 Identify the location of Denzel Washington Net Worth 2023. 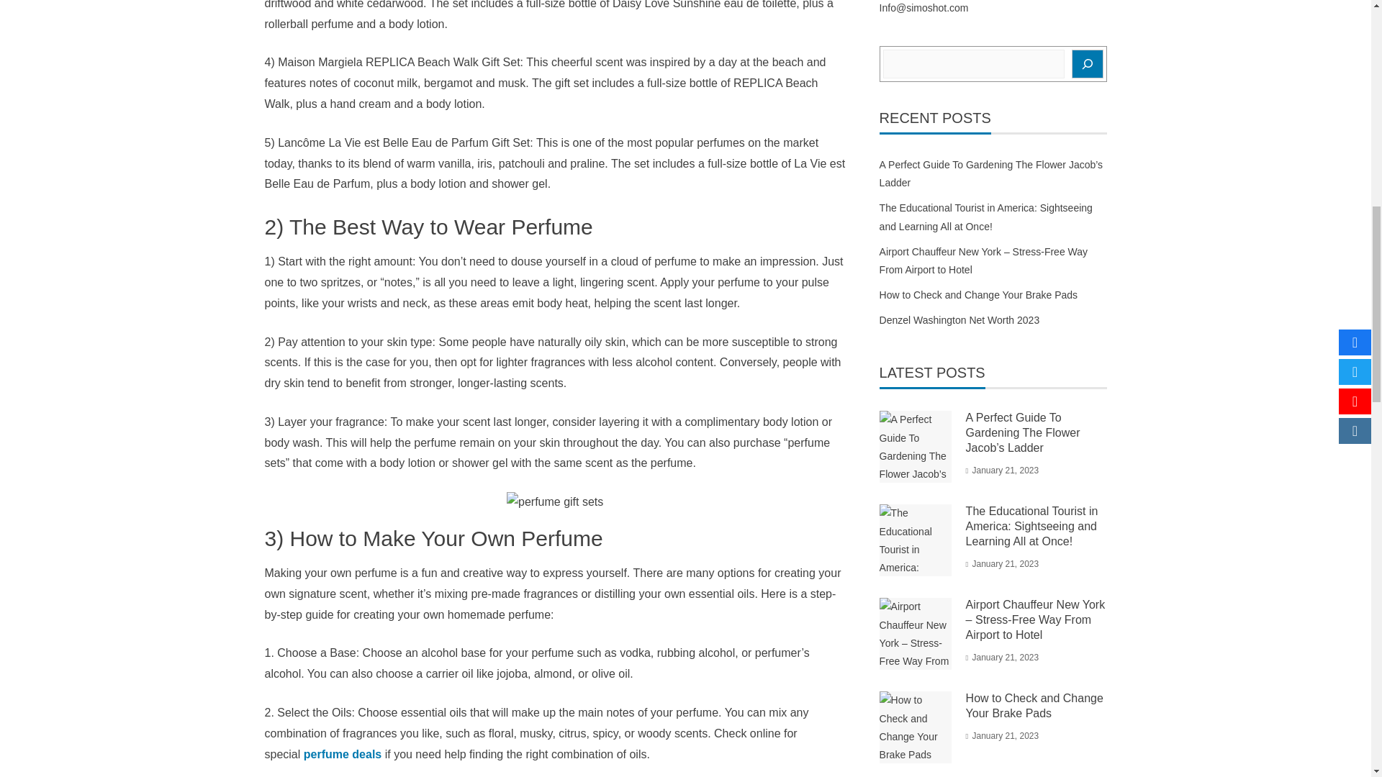
(959, 319).